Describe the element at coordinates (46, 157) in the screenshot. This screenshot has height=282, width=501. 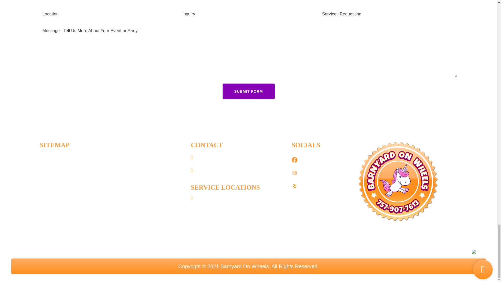
I see `Home` at that location.